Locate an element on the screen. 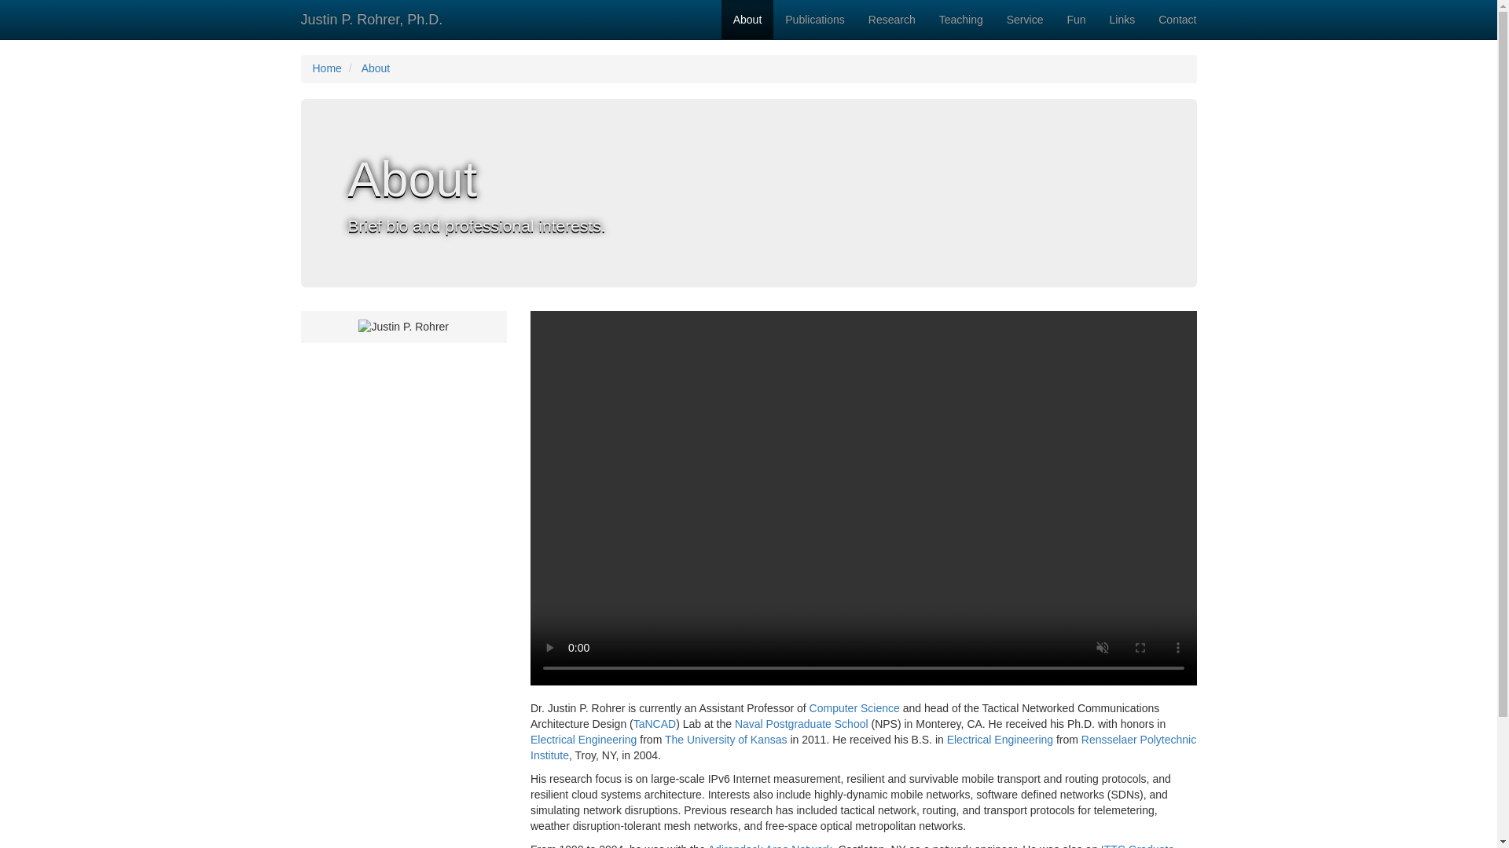 This screenshot has height=848, width=1509. Computer Science is located at coordinates (854, 708).